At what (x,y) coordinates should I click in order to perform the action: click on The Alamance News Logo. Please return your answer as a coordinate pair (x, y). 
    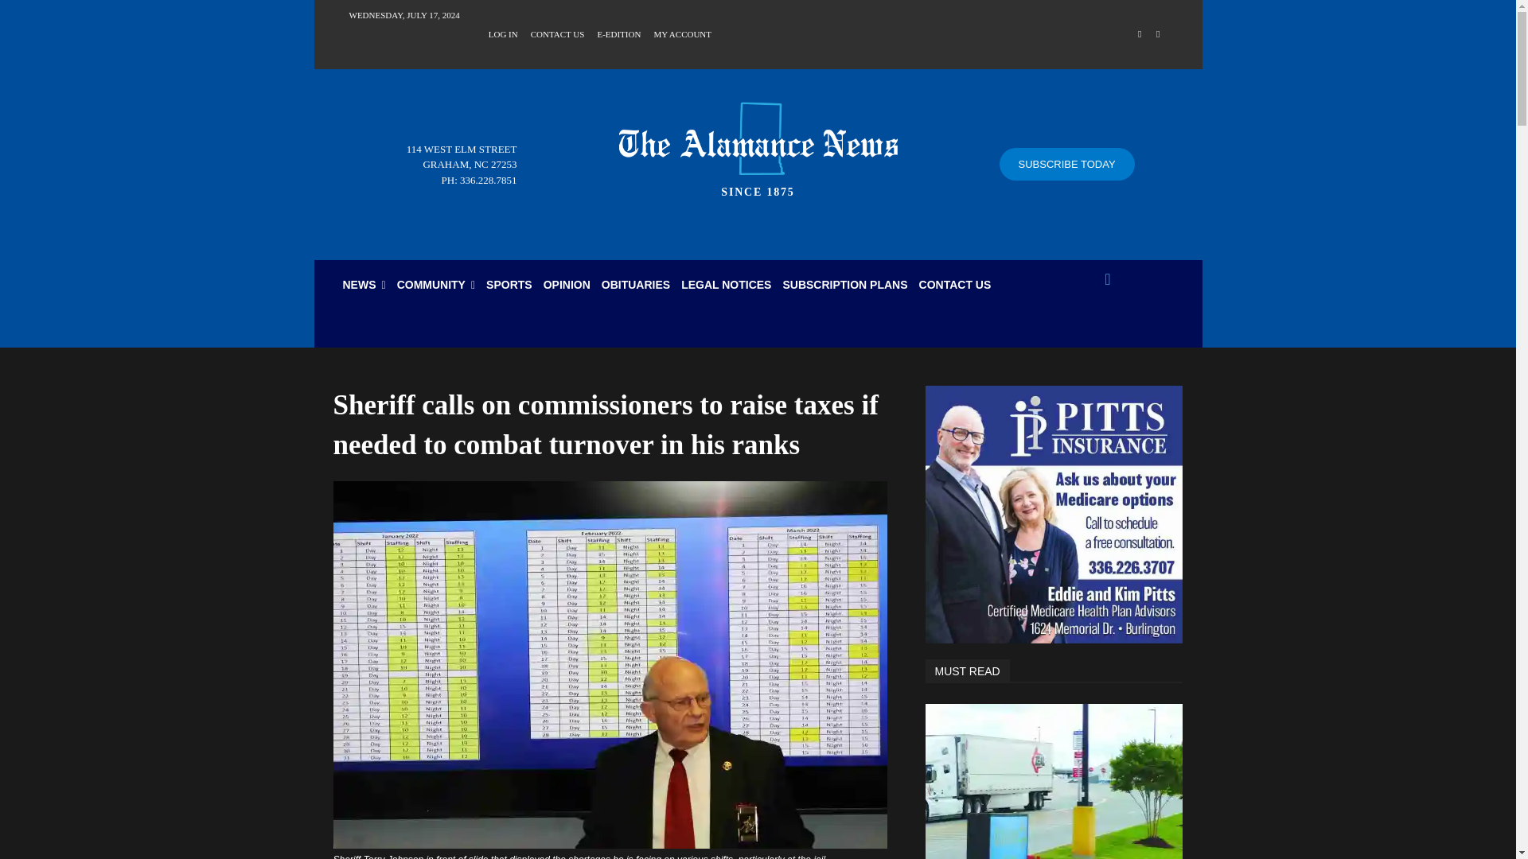
    Looking at the image, I should click on (758, 138).